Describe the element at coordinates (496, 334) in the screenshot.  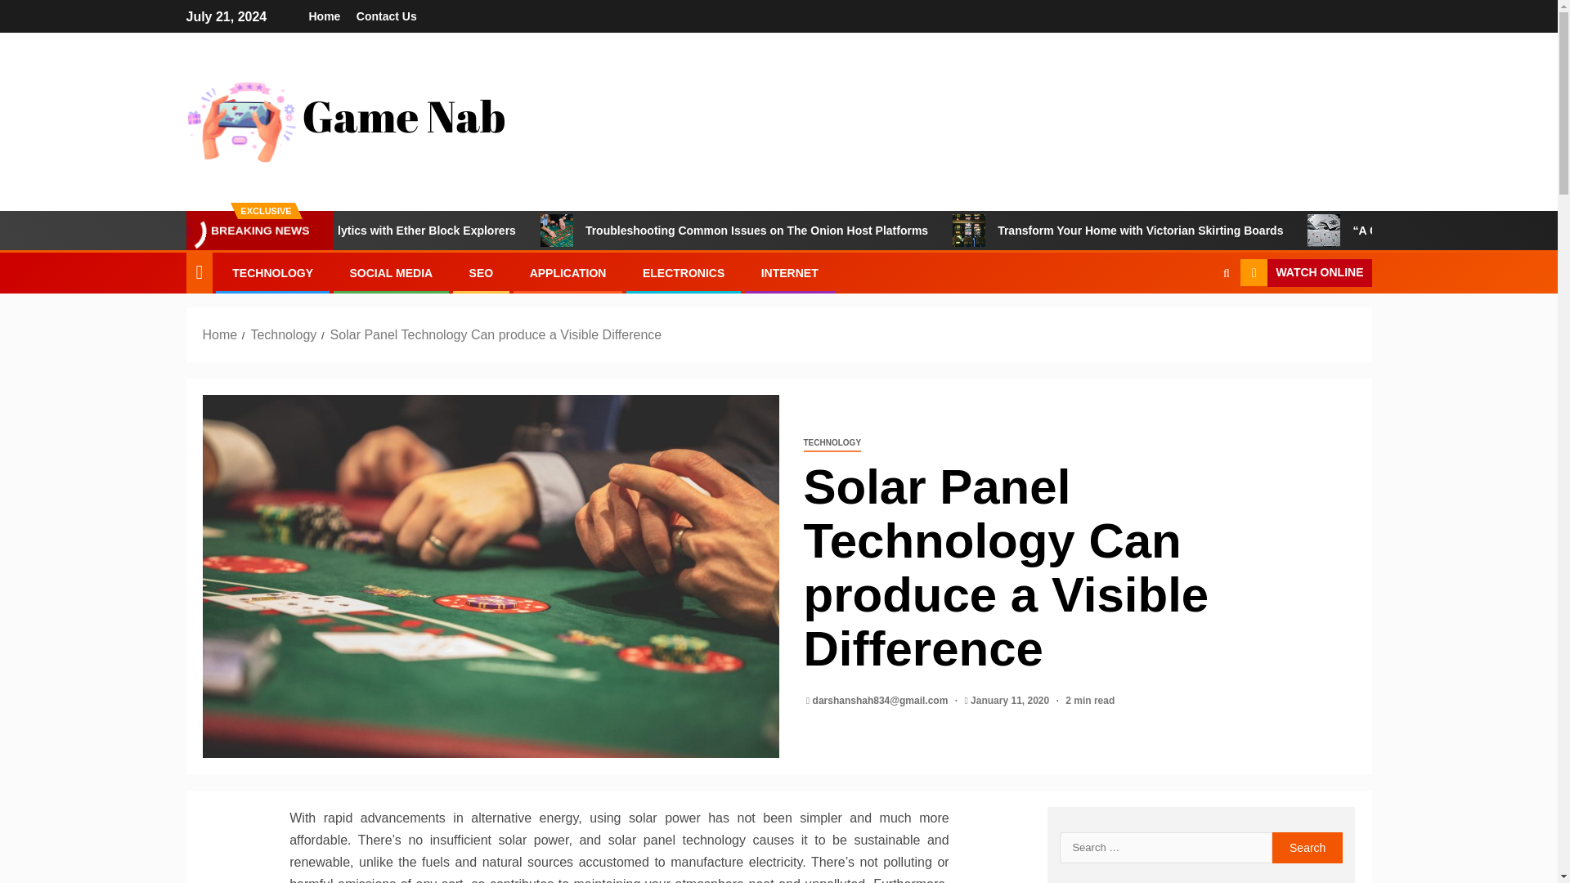
I see `Solar Panel Technology Can produce a Visible Difference` at that location.